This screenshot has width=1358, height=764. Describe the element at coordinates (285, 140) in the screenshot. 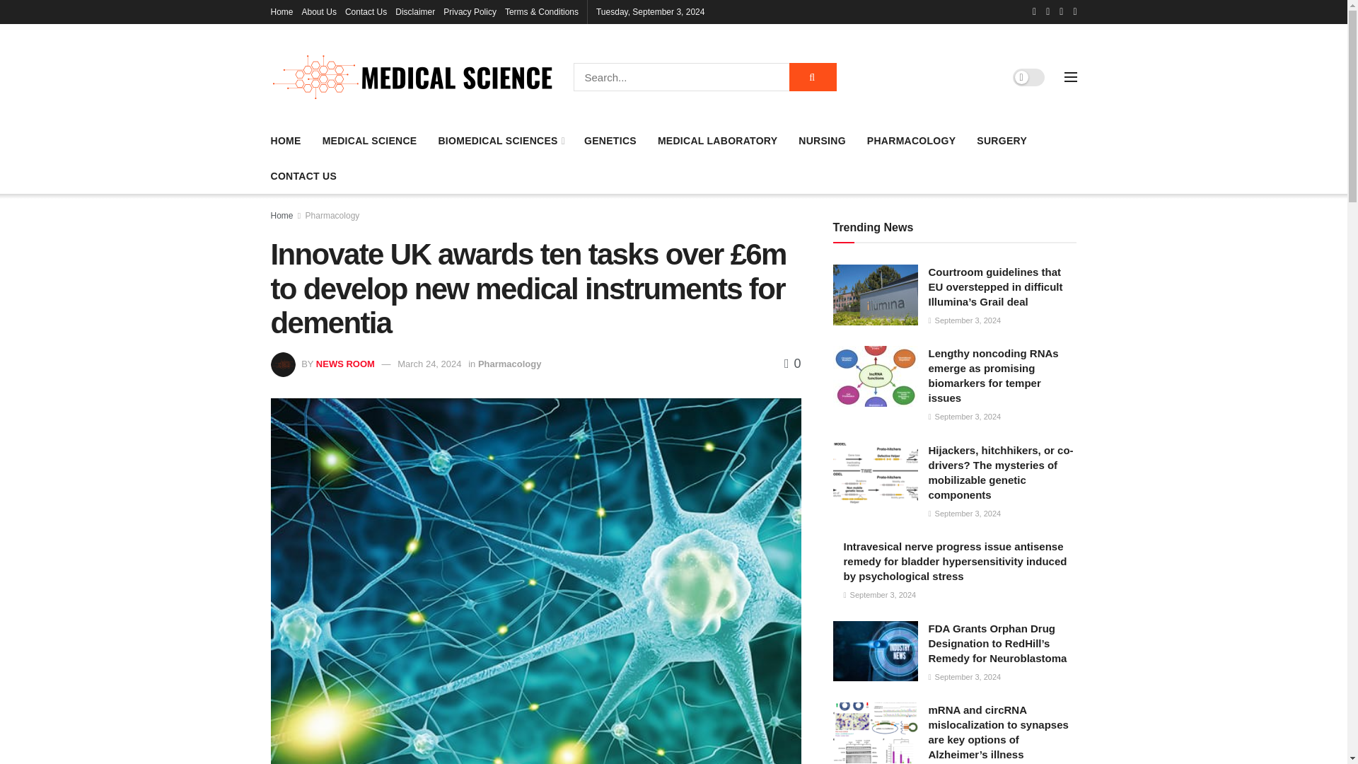

I see `HOME` at that location.